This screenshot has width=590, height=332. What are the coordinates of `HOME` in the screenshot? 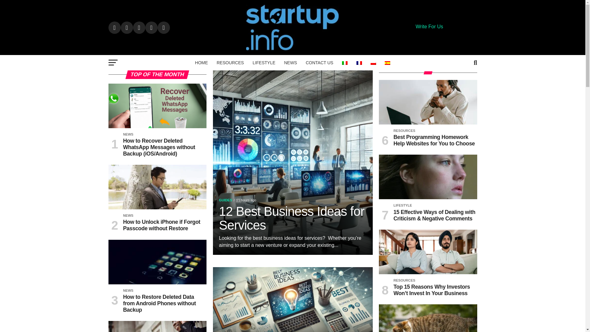 It's located at (202, 63).